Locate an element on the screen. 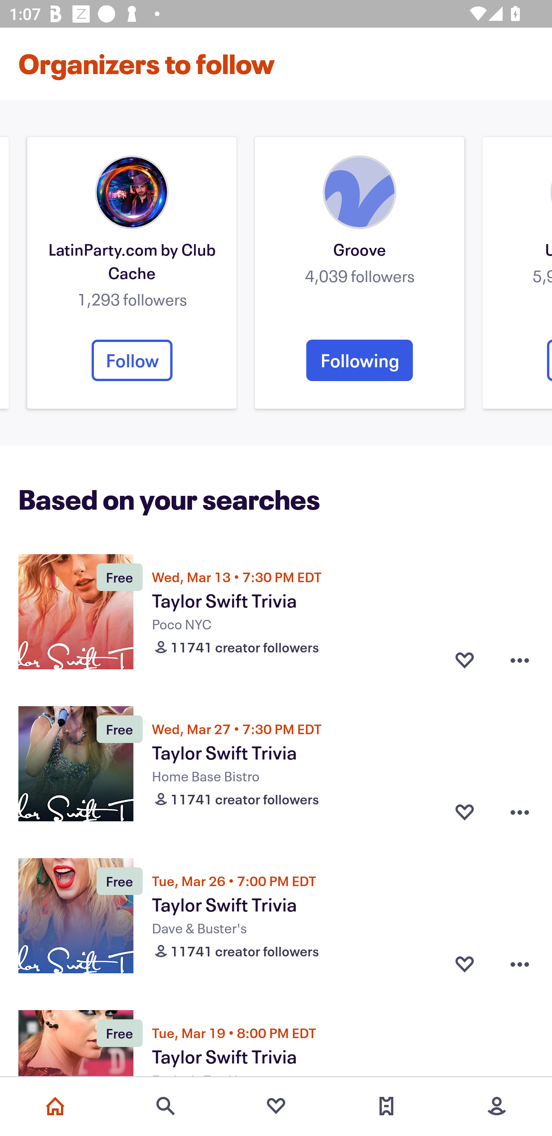 The image size is (552, 1136). Home is located at coordinates (55, 1106).